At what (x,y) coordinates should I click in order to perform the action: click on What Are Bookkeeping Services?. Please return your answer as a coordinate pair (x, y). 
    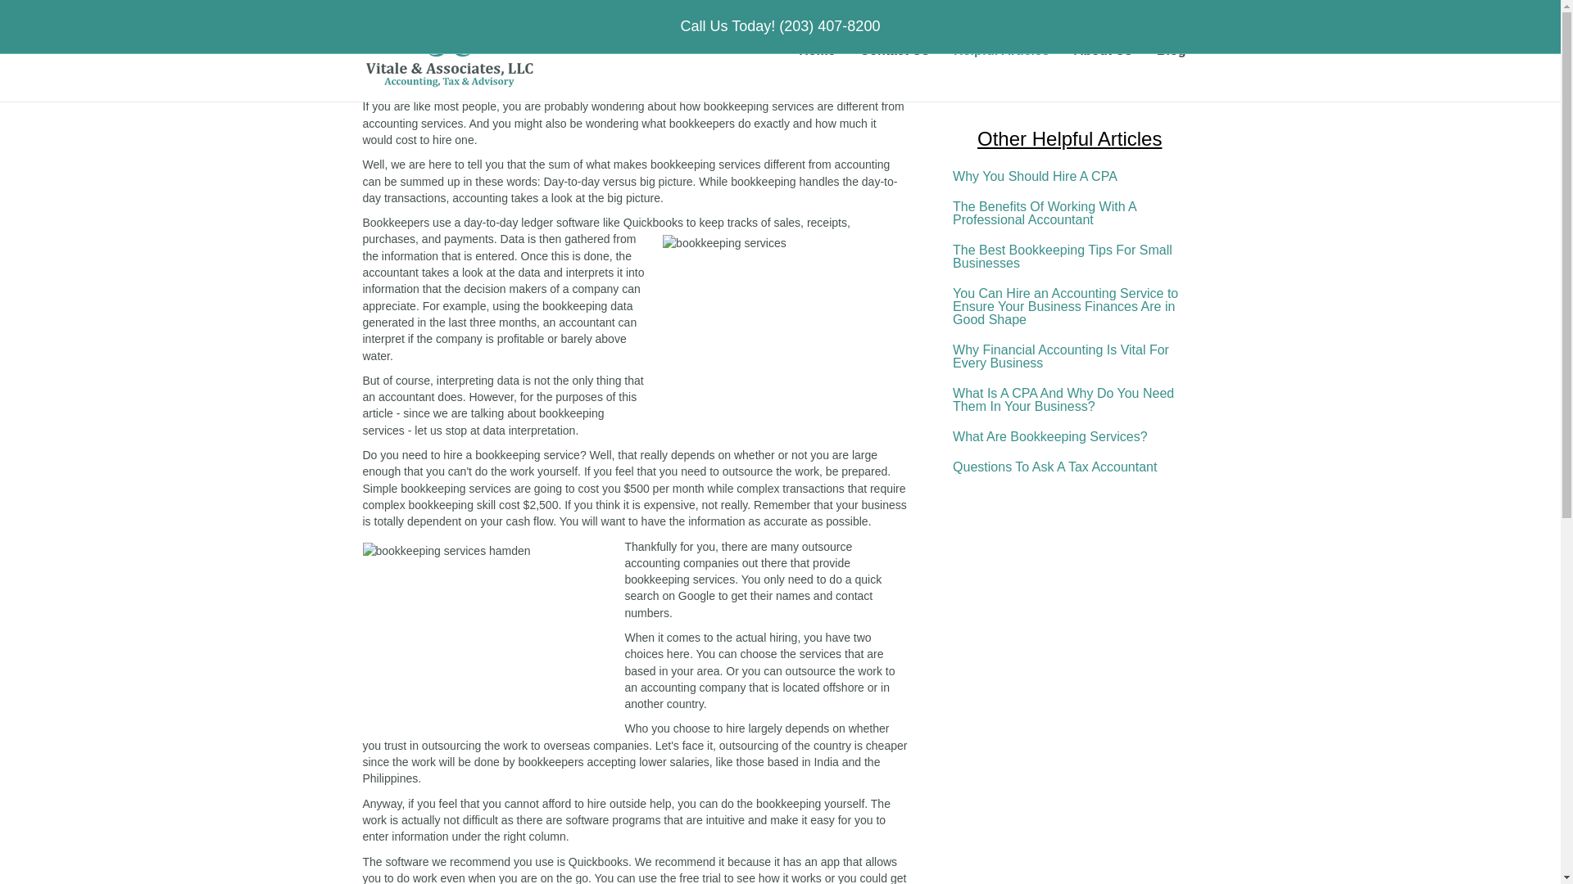
    Looking at the image, I should click on (1068, 437).